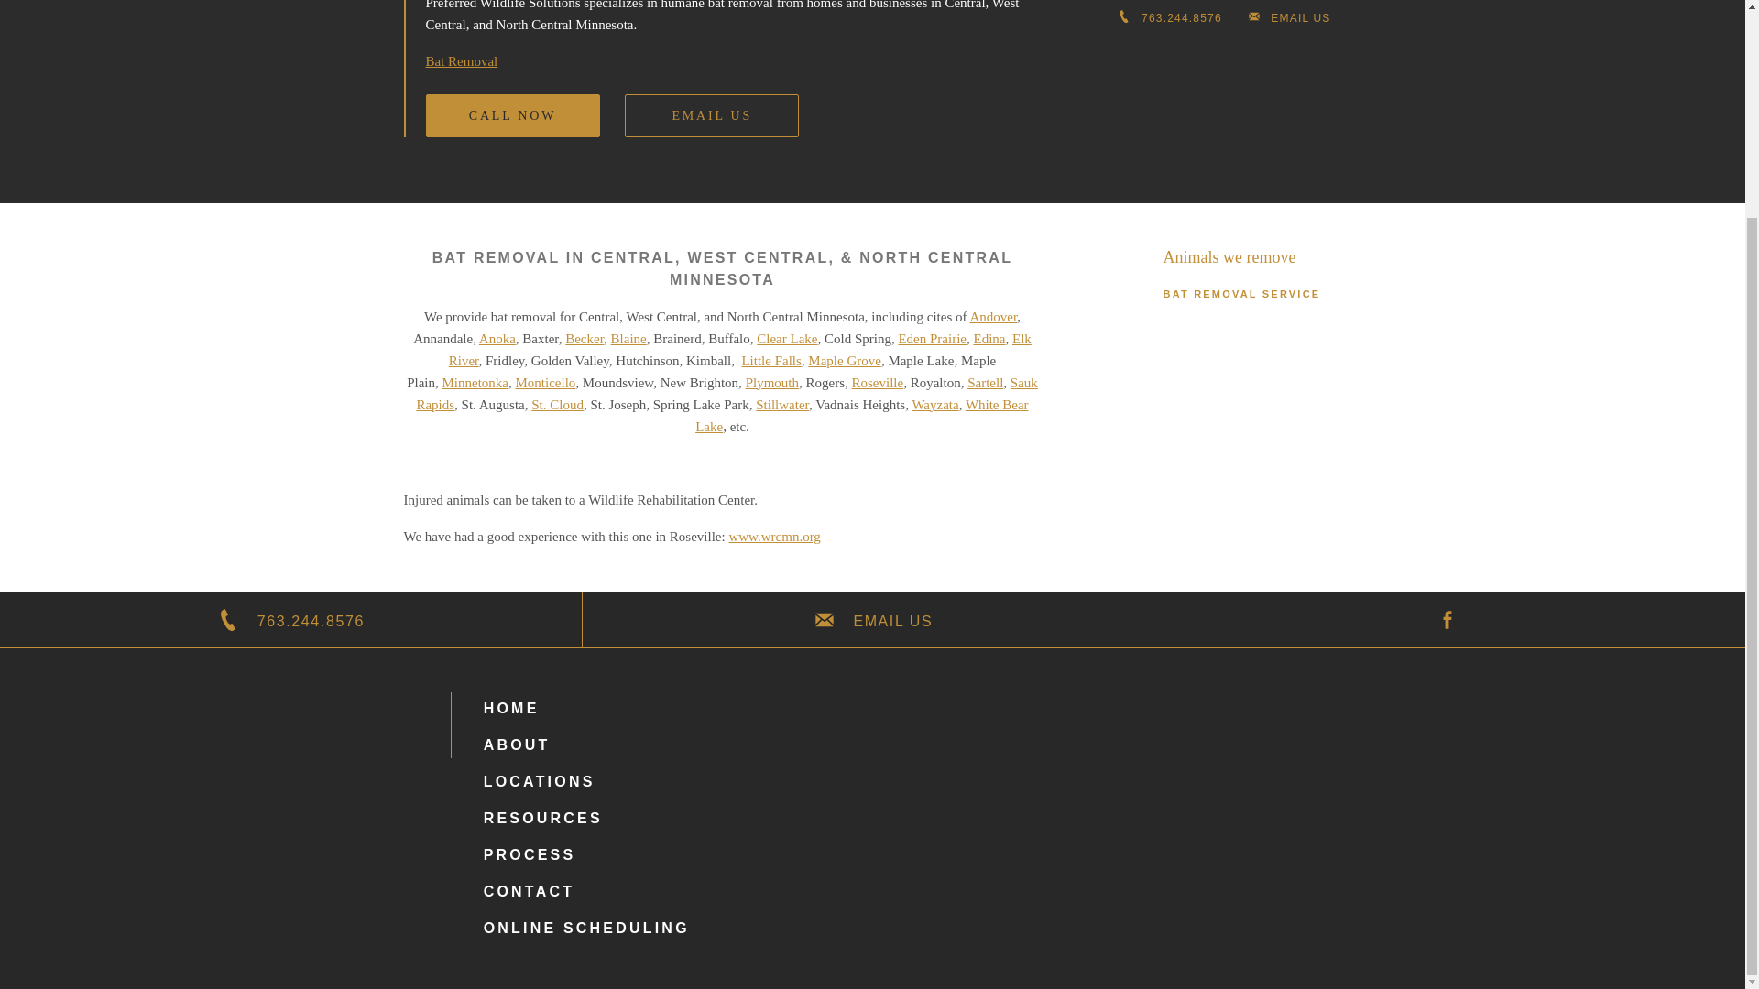  Describe the element at coordinates (872, 619) in the screenshot. I see `EMAIL US` at that location.